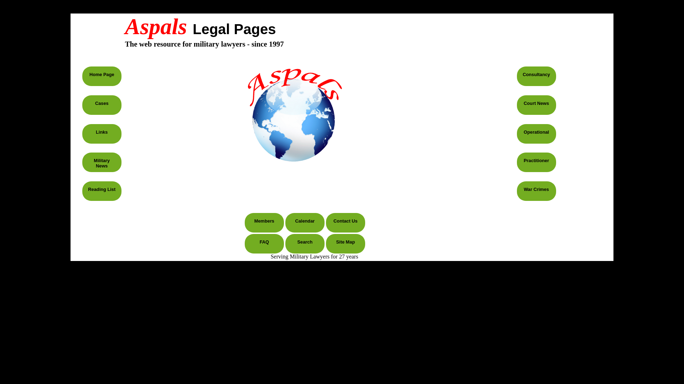 The height and width of the screenshot is (384, 684). I want to click on Military News, so click(102, 163).